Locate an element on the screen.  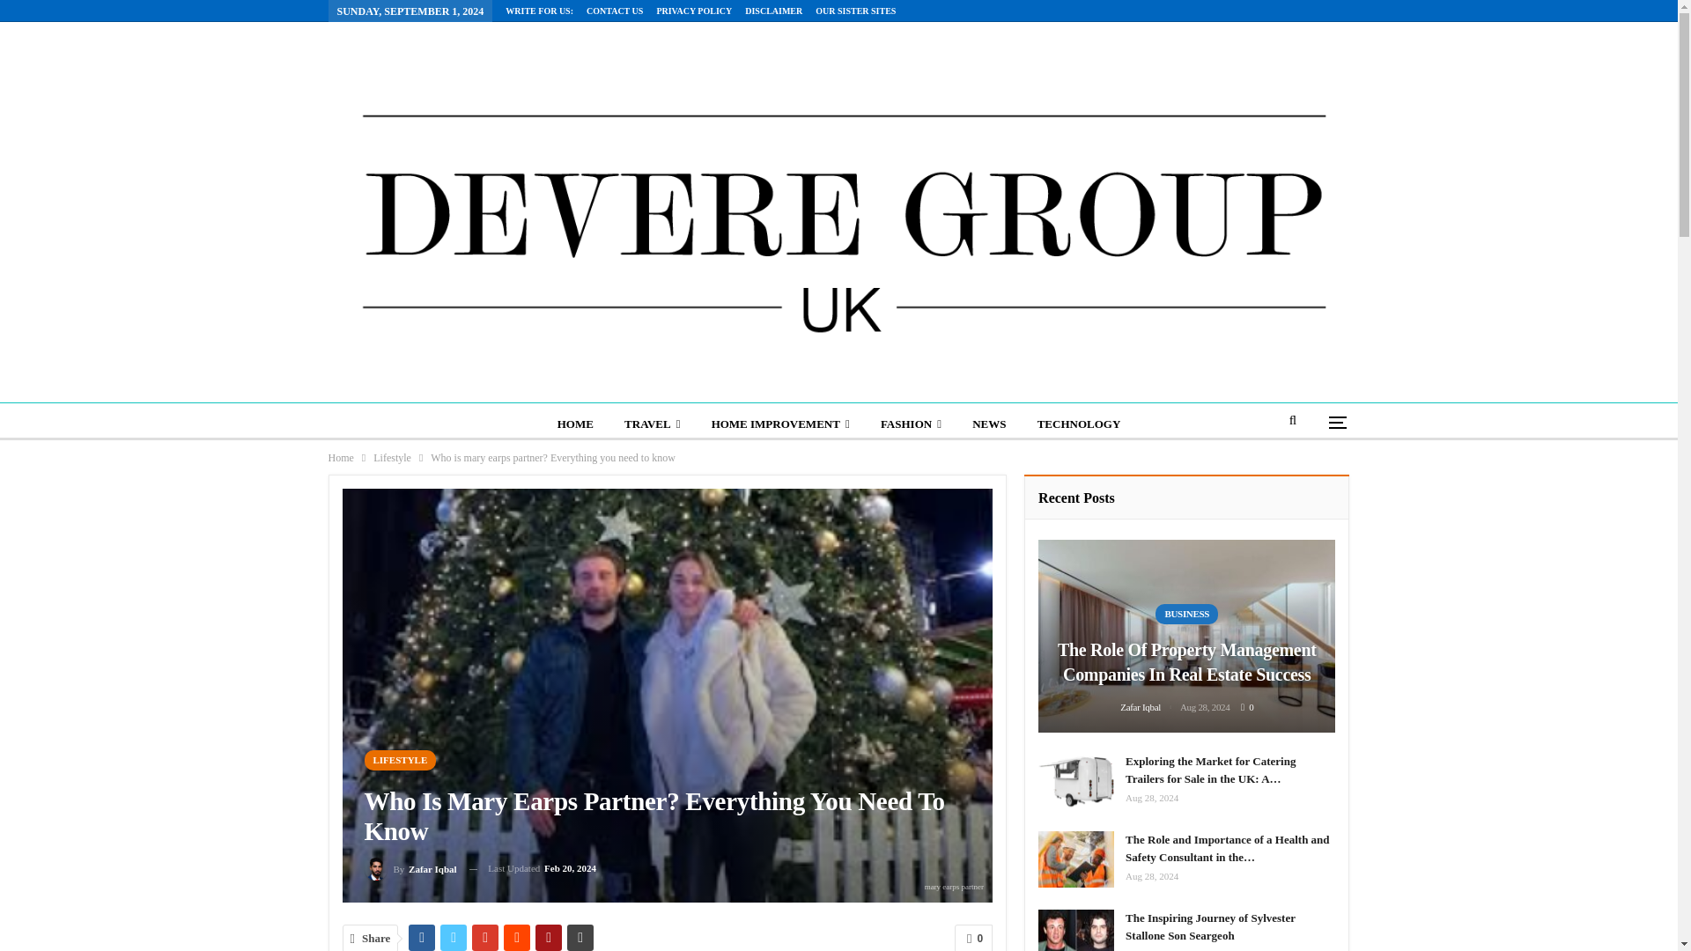
OUR SISTER SITES is located at coordinates (855, 11).